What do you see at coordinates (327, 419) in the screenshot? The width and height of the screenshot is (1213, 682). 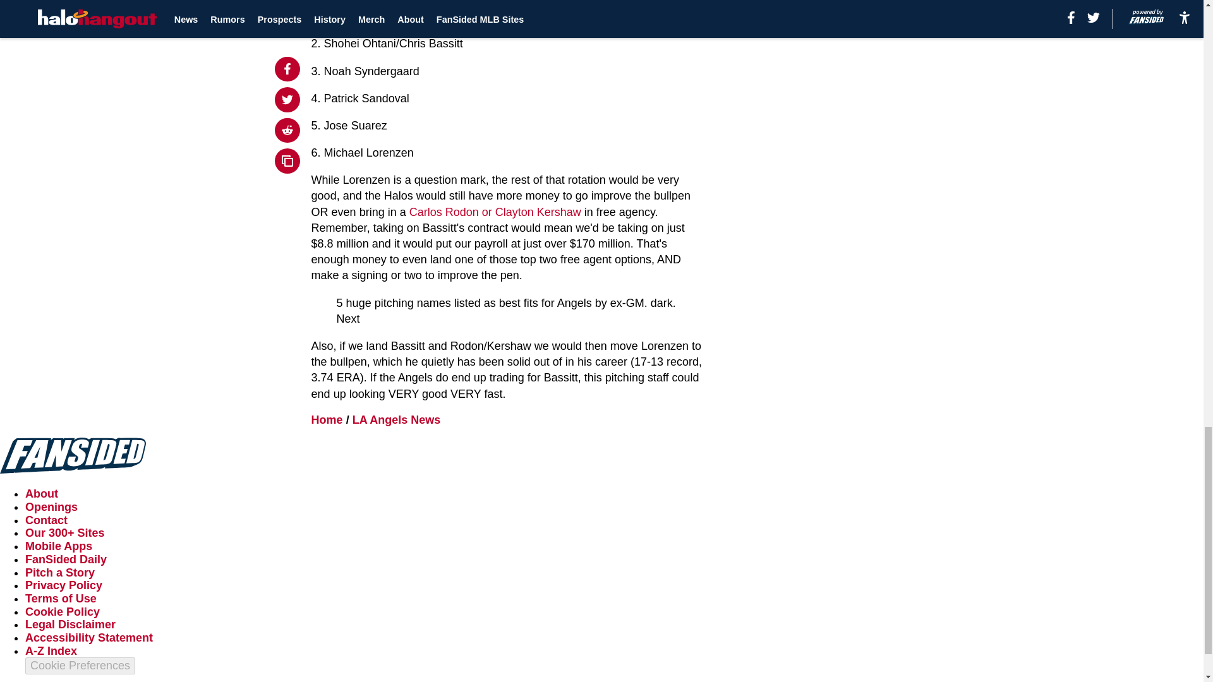 I see `Home` at bounding box center [327, 419].